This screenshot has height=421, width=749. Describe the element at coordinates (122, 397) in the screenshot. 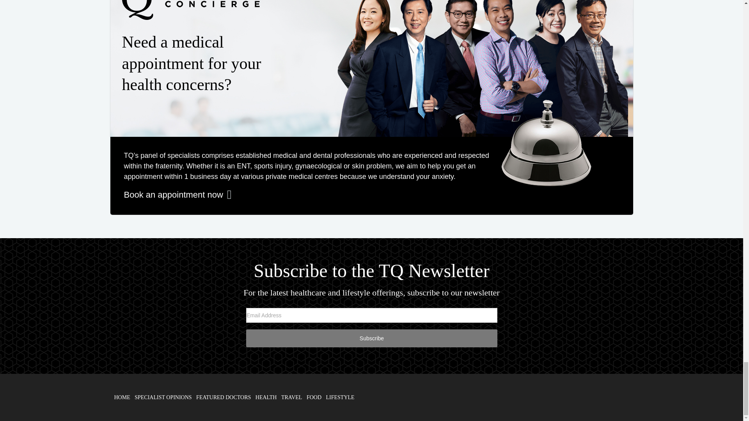

I see `HOME` at that location.